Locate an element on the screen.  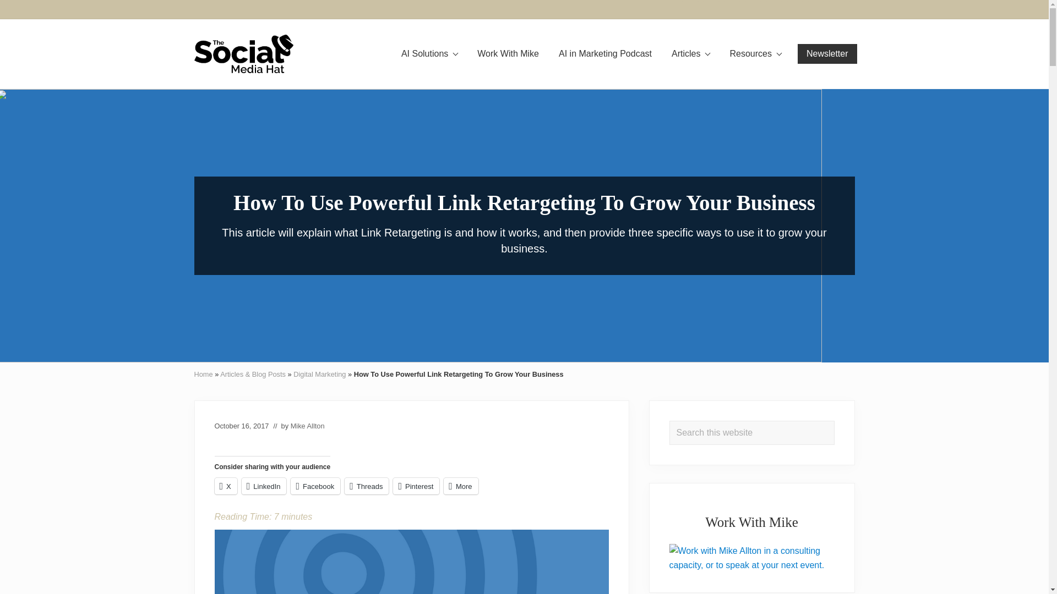
Facebook is located at coordinates (689, 9).